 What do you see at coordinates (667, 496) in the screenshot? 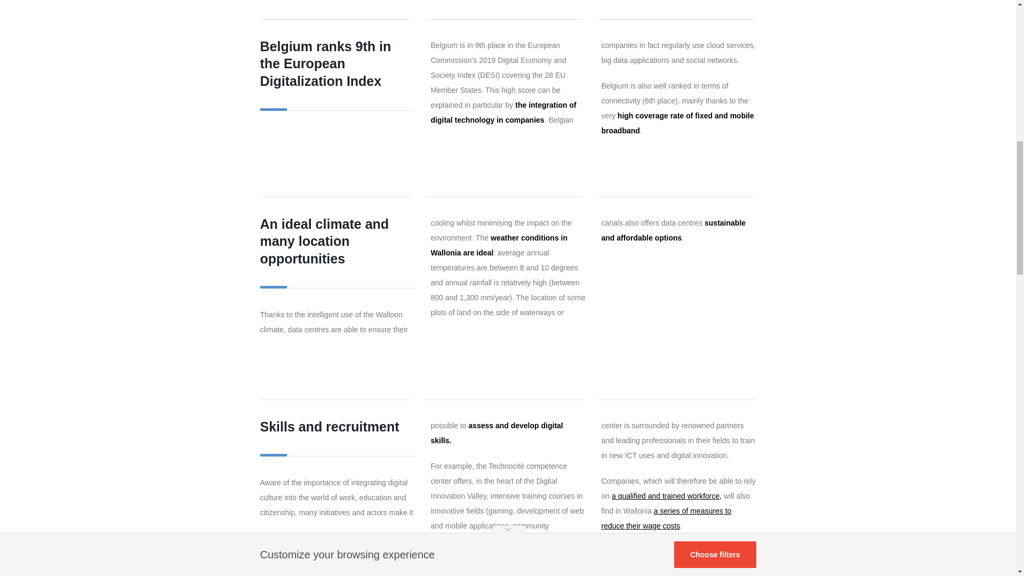
I see `Qualified and productive human resources` at bounding box center [667, 496].